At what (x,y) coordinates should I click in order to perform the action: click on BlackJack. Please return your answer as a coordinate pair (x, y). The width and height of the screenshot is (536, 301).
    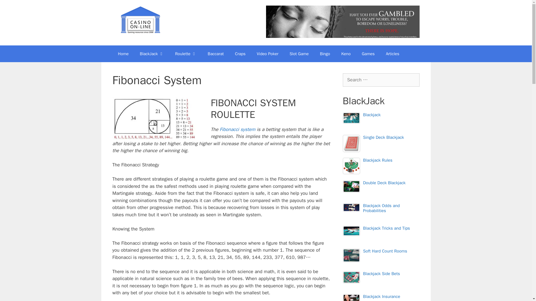
    Looking at the image, I should click on (152, 54).